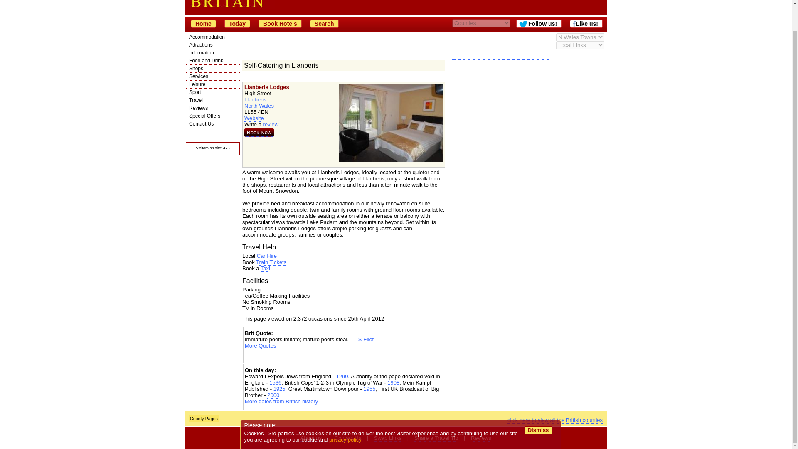 The width and height of the screenshot is (798, 449). I want to click on Search, so click(324, 23).